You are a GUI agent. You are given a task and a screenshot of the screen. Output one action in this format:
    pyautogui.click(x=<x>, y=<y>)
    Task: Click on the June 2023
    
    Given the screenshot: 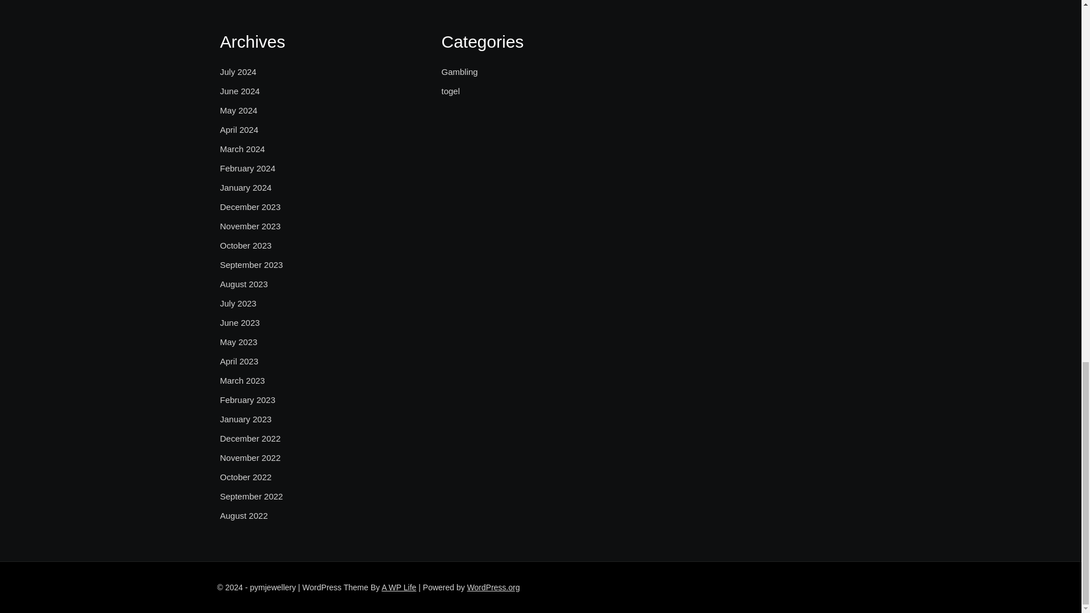 What is the action you would take?
    pyautogui.click(x=240, y=323)
    